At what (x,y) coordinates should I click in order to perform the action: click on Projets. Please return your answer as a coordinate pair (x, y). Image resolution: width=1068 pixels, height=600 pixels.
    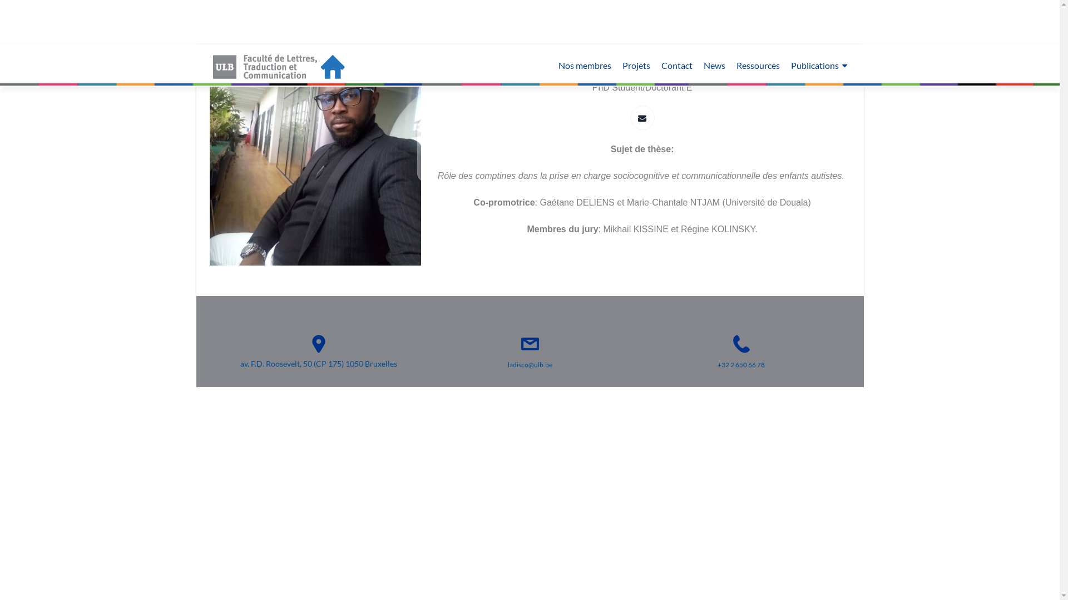
    Looking at the image, I should click on (636, 66).